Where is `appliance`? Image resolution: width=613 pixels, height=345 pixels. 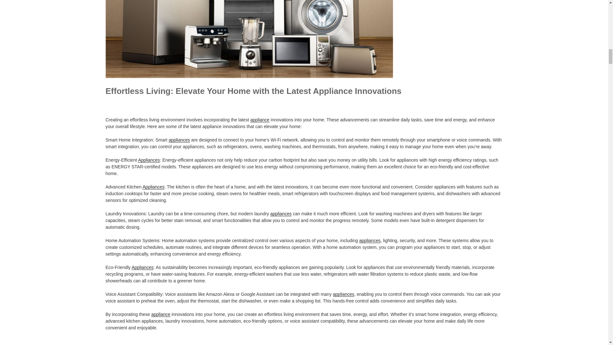 appliance is located at coordinates (260, 120).